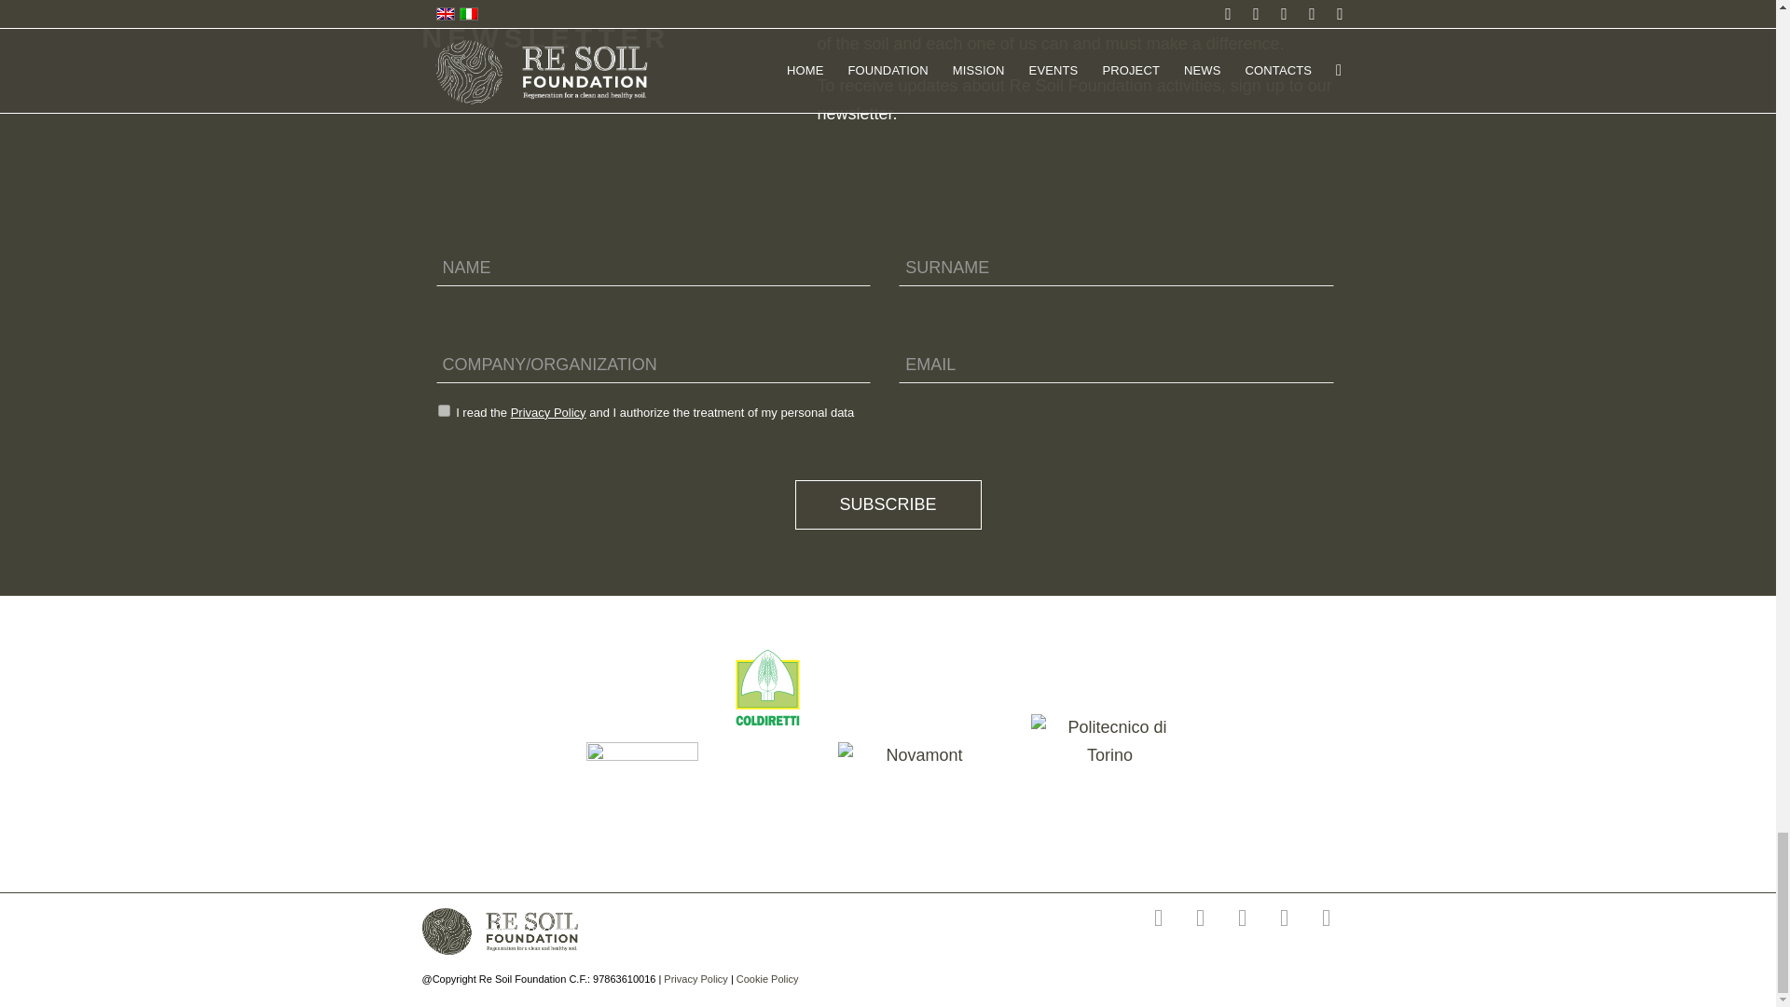 This screenshot has width=1790, height=1007. I want to click on Twitter, so click(1158, 917).